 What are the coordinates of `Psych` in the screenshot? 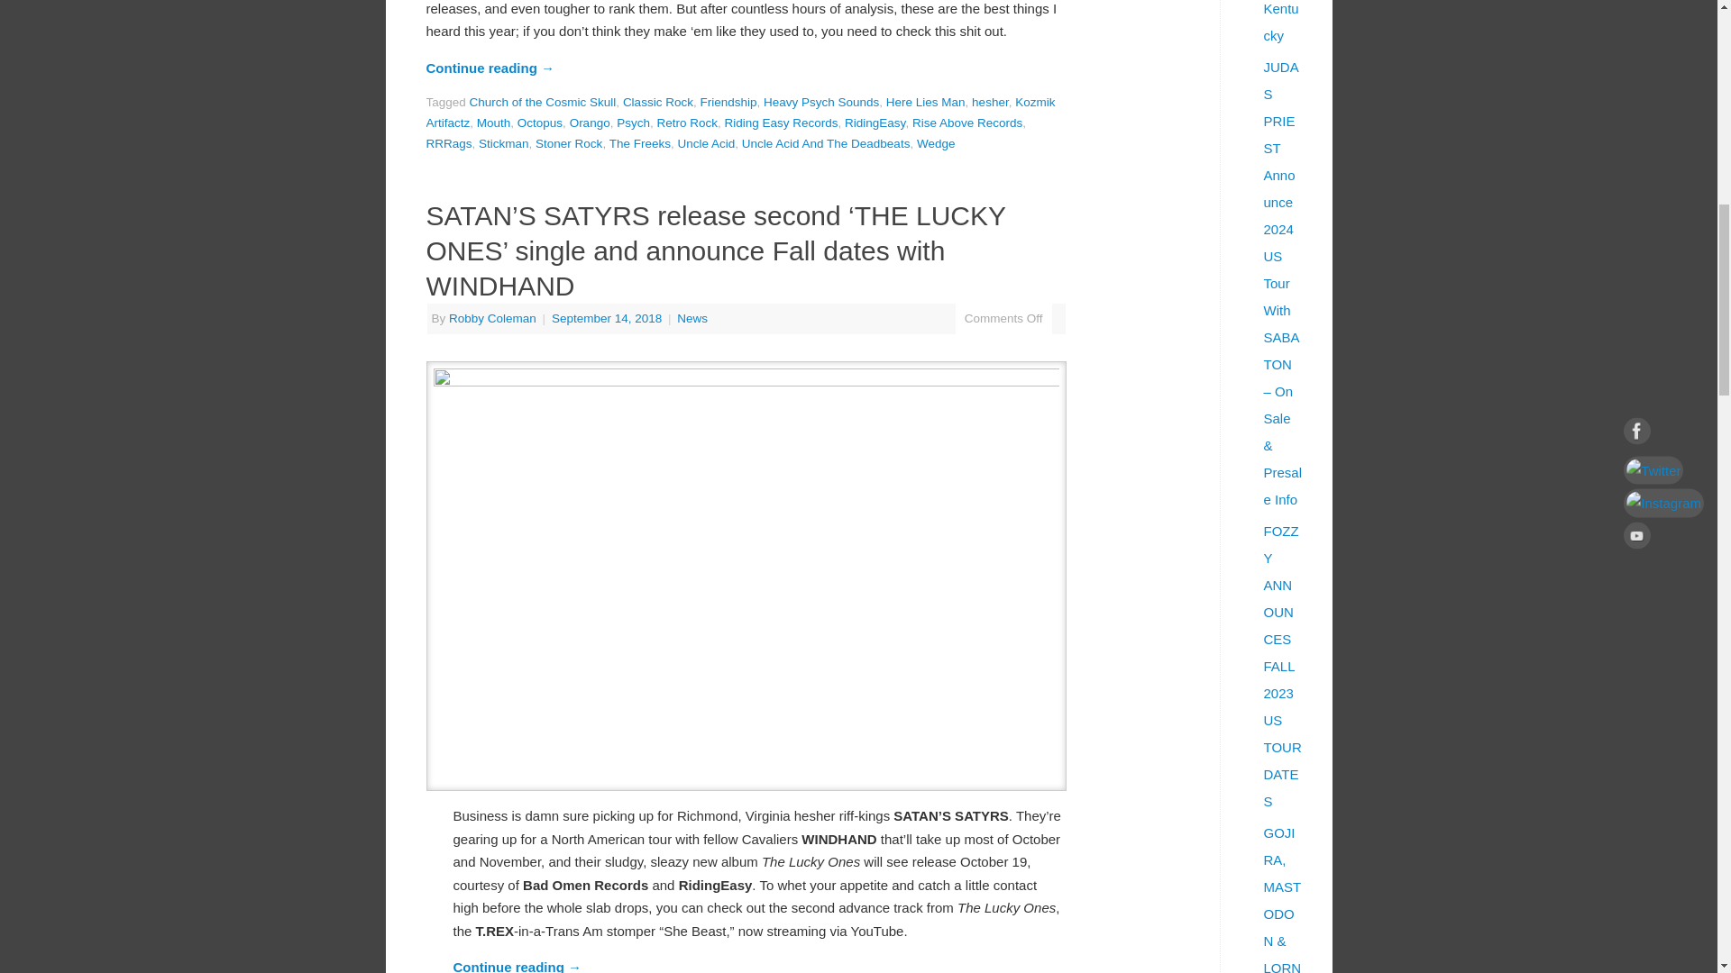 It's located at (633, 123).